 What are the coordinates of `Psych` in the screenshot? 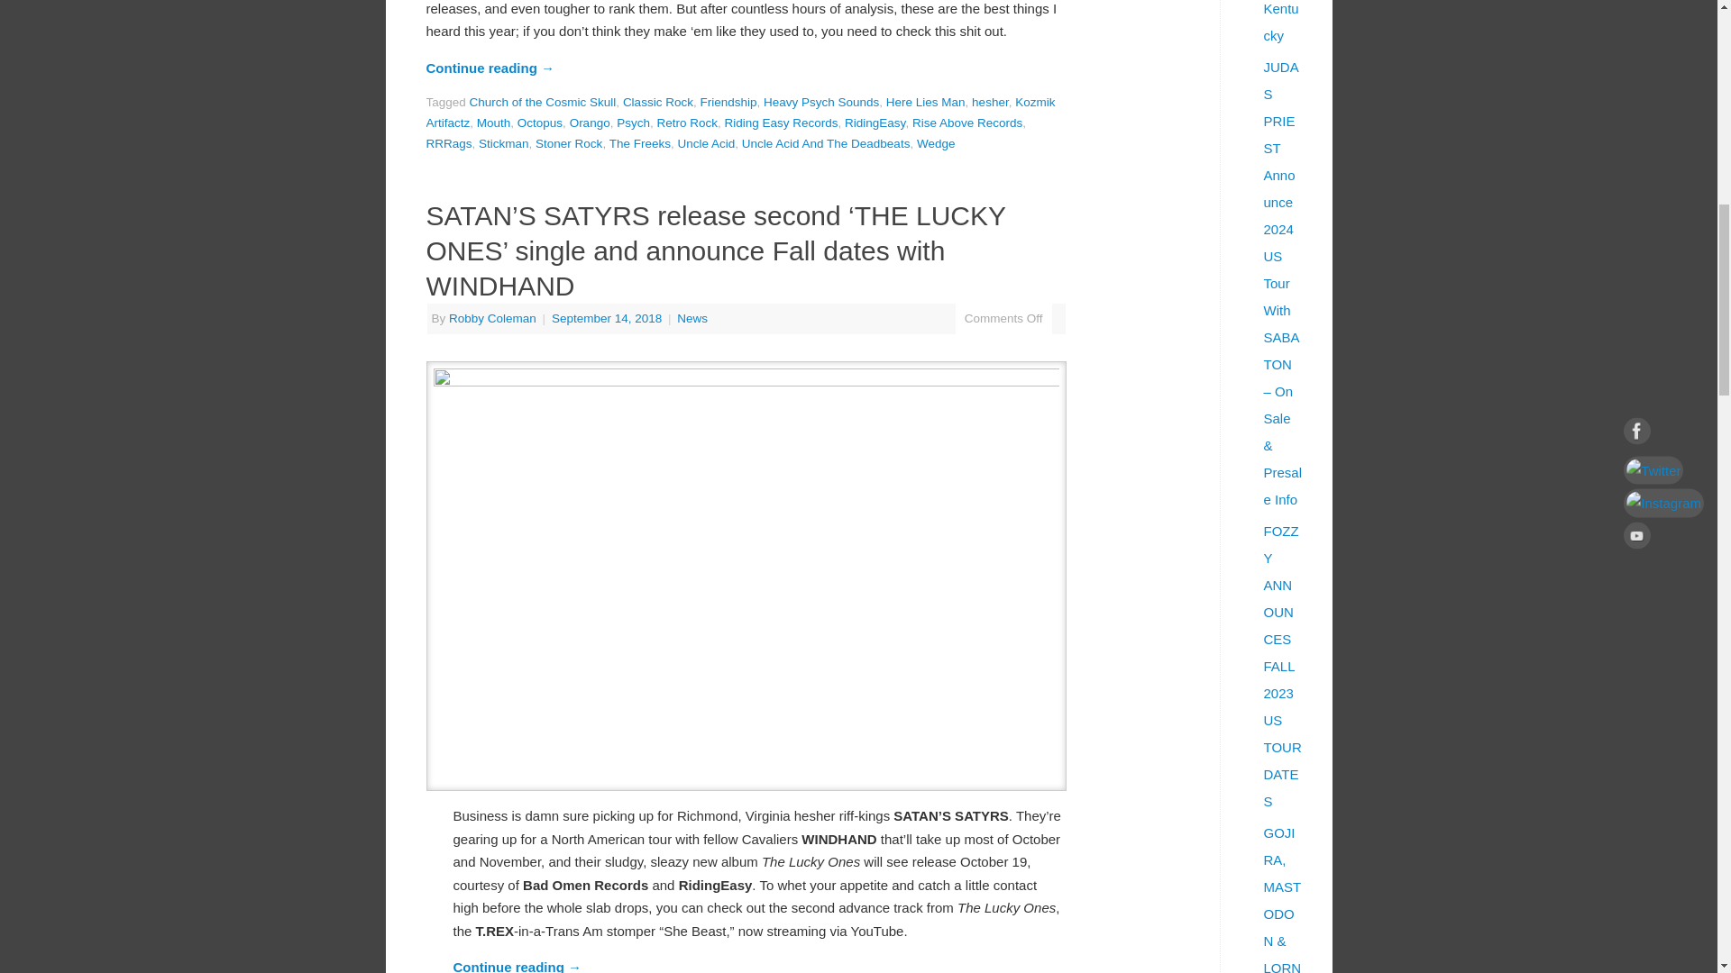 It's located at (633, 123).